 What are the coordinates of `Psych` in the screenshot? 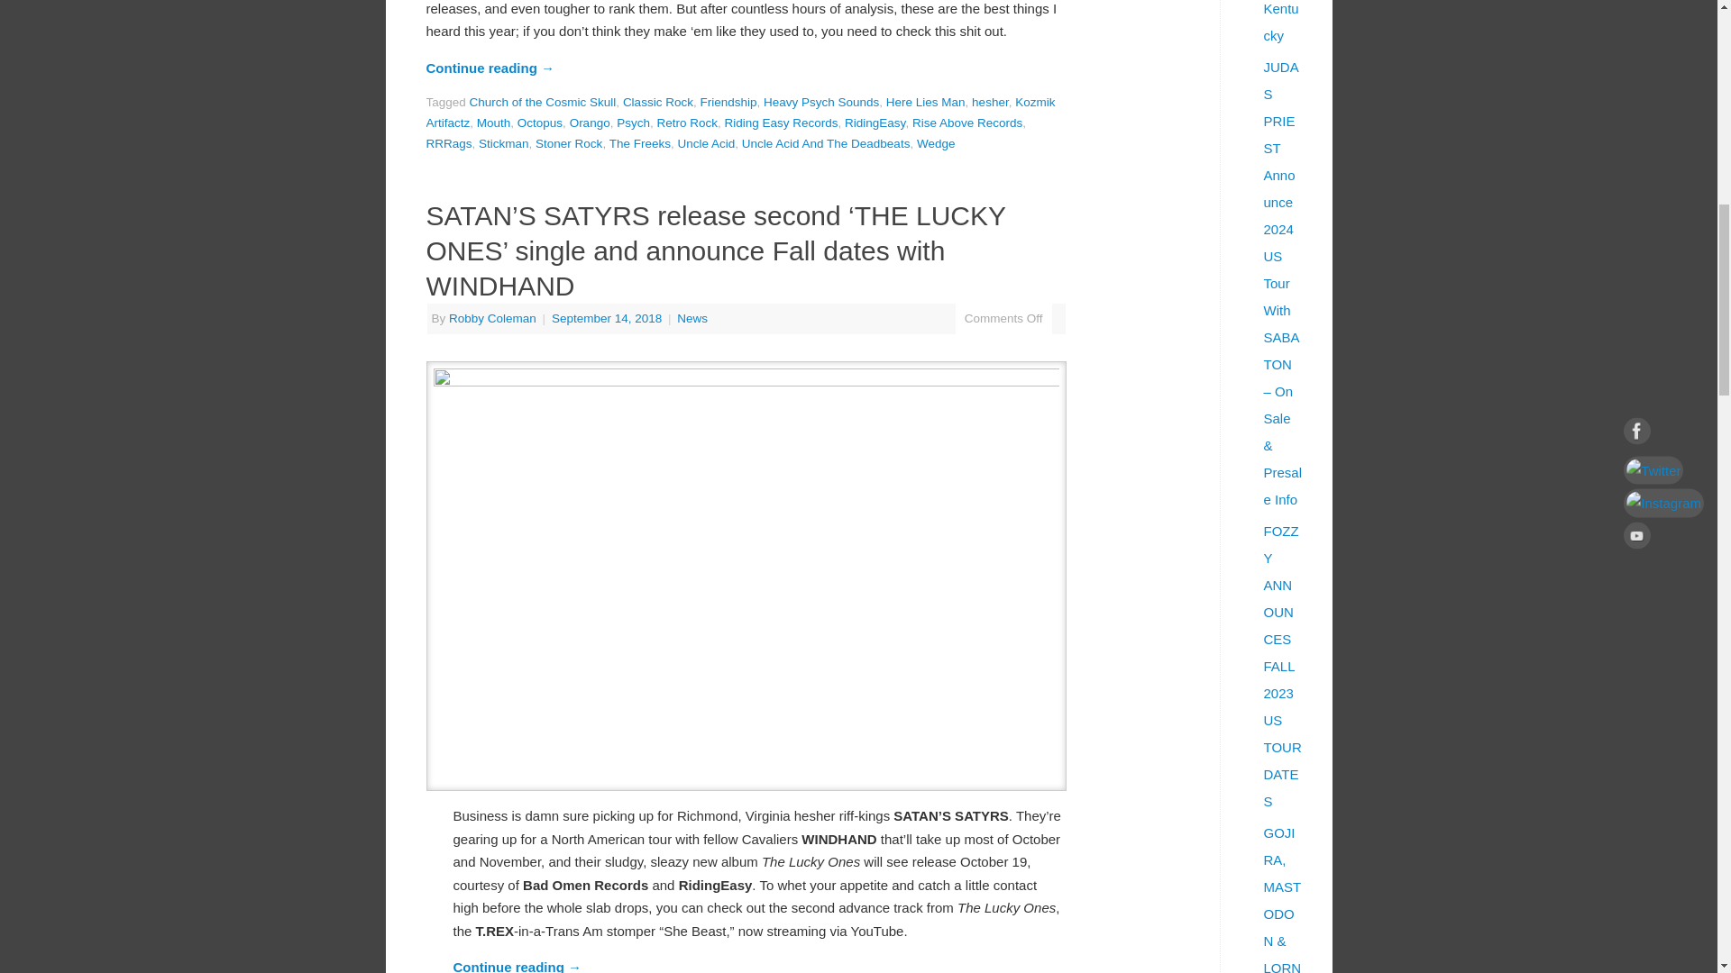 It's located at (633, 123).